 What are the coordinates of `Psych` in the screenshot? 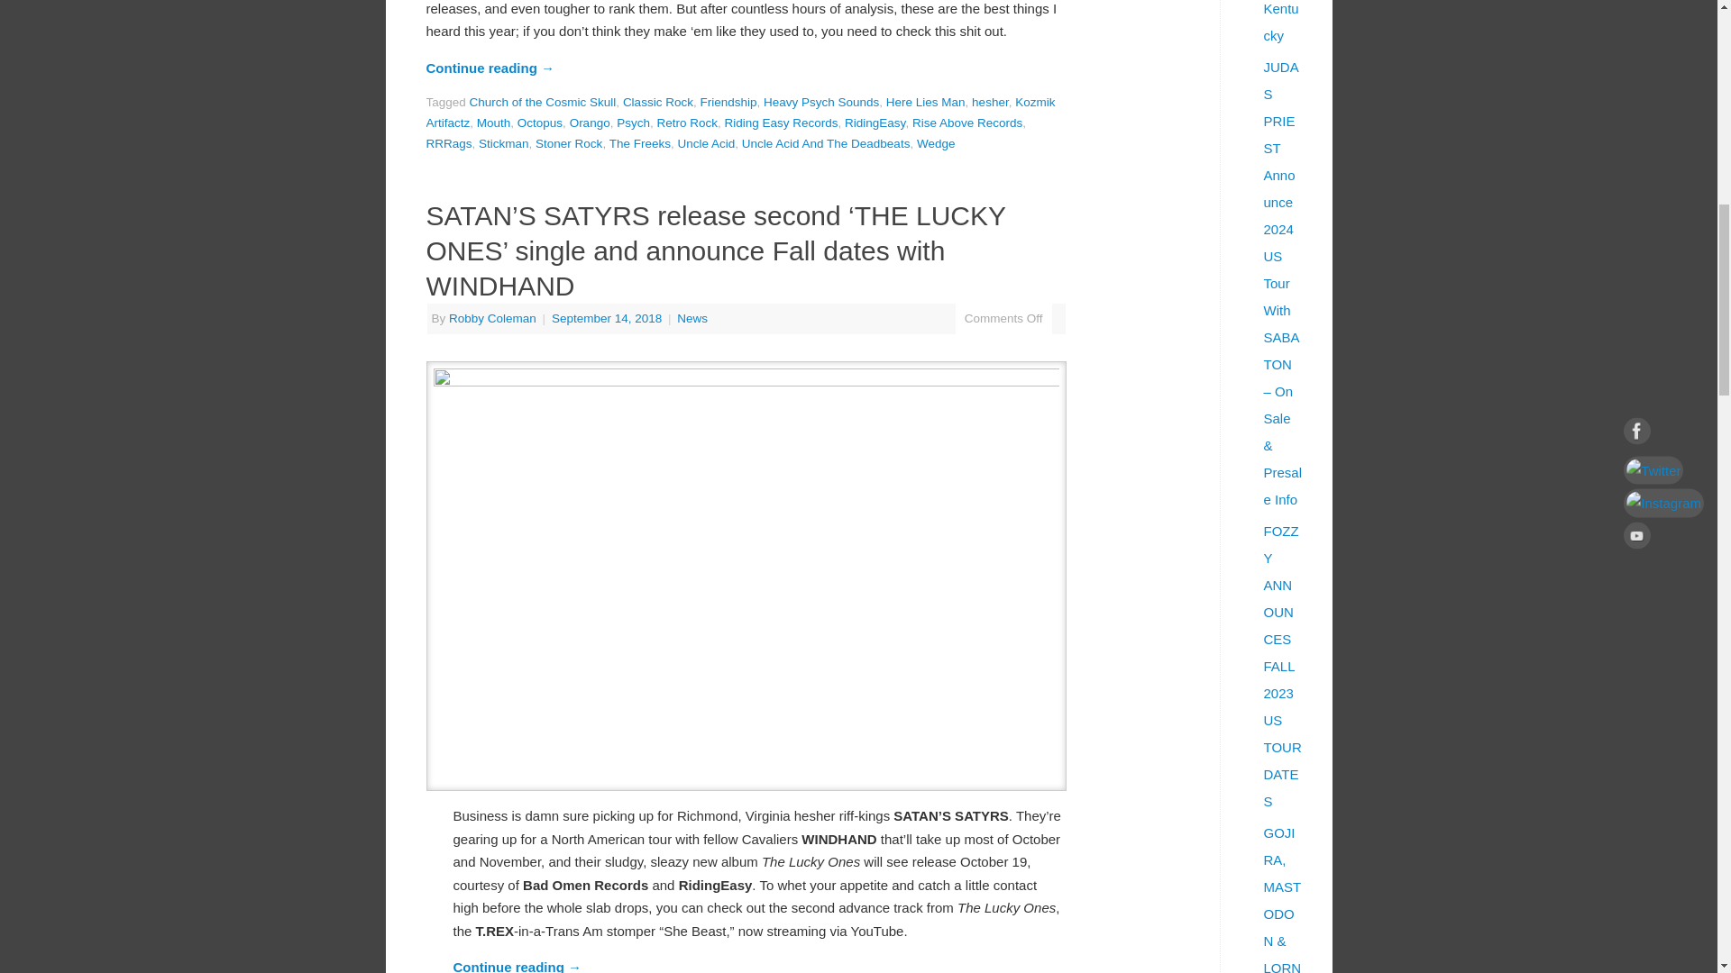 It's located at (633, 123).